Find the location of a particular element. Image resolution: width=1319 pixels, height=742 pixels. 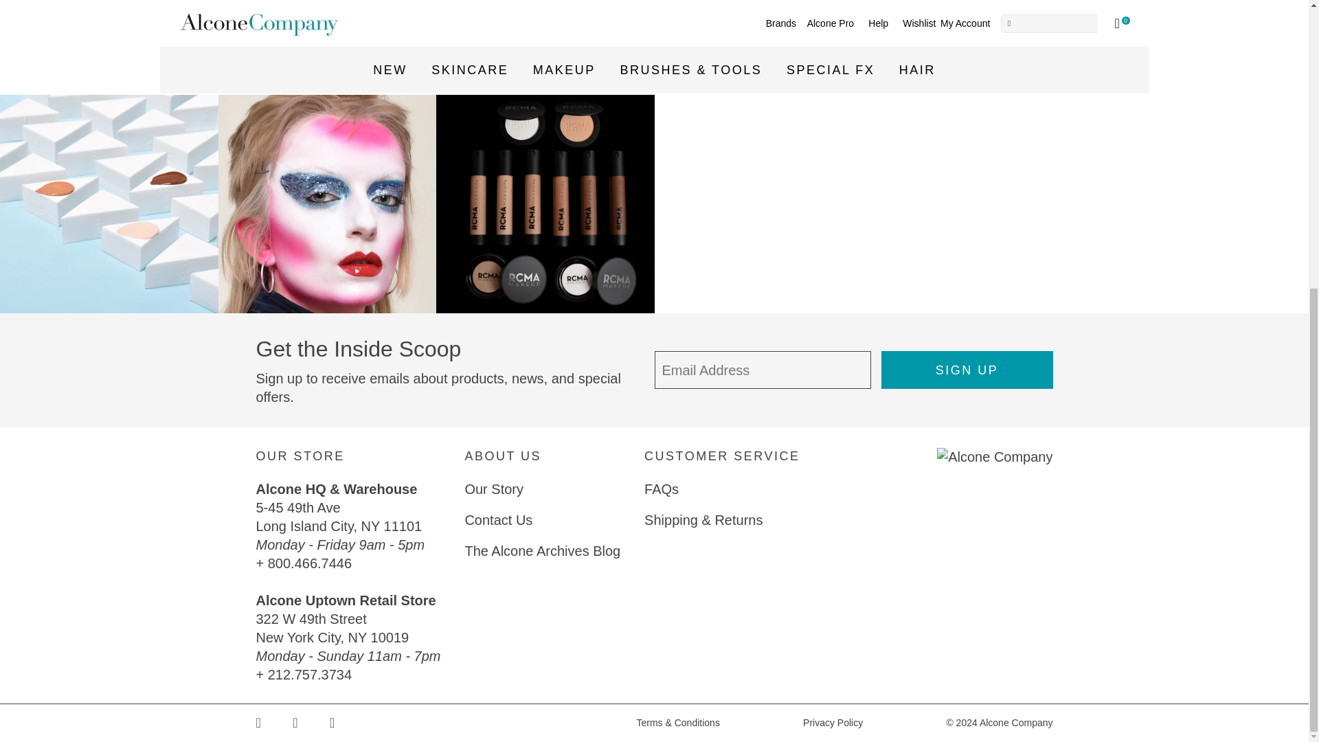

Alcone Company on Instagram is located at coordinates (348, 723).